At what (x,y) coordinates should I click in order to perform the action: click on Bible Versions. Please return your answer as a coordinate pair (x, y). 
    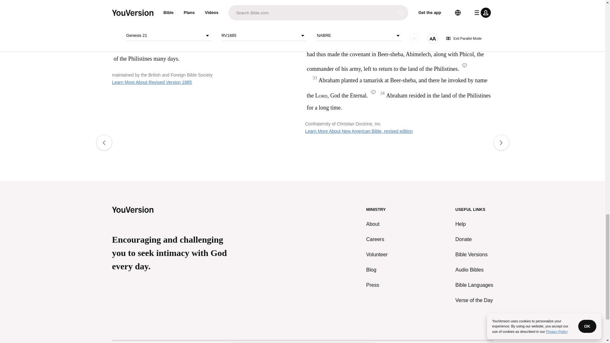
    Looking at the image, I should click on (474, 255).